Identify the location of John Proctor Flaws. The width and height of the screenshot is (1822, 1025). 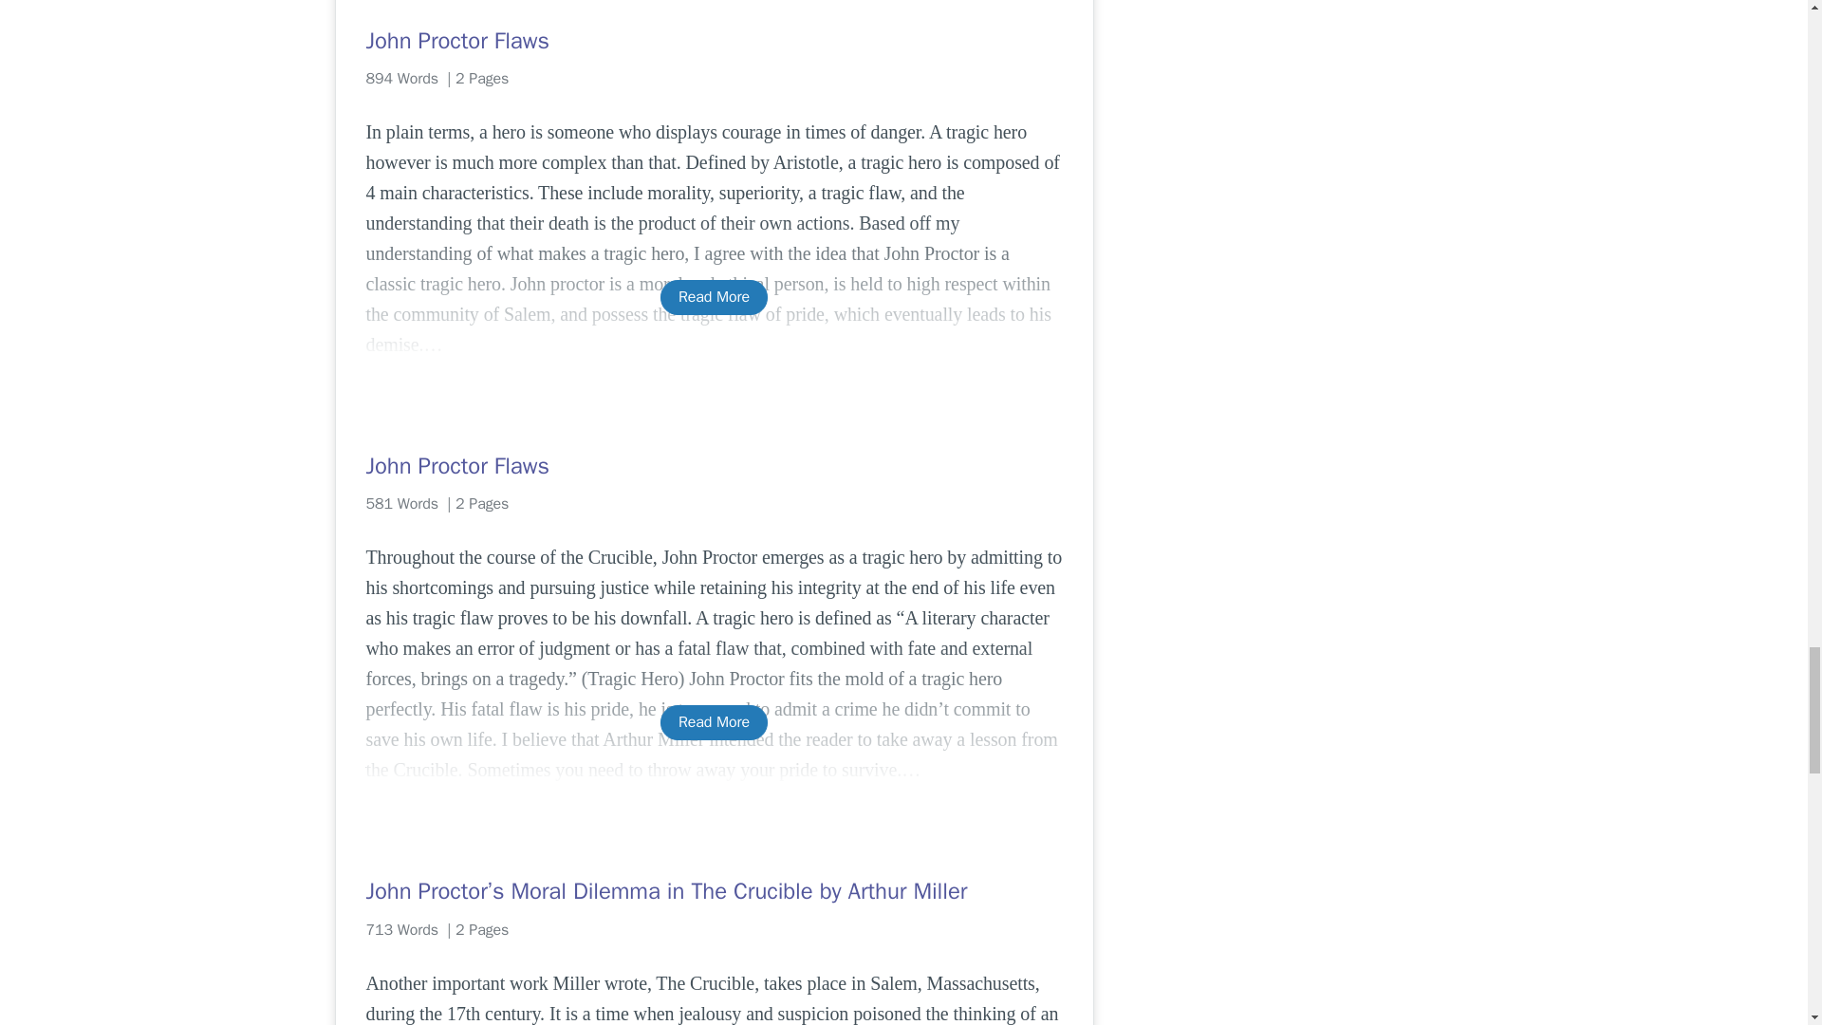
(714, 465).